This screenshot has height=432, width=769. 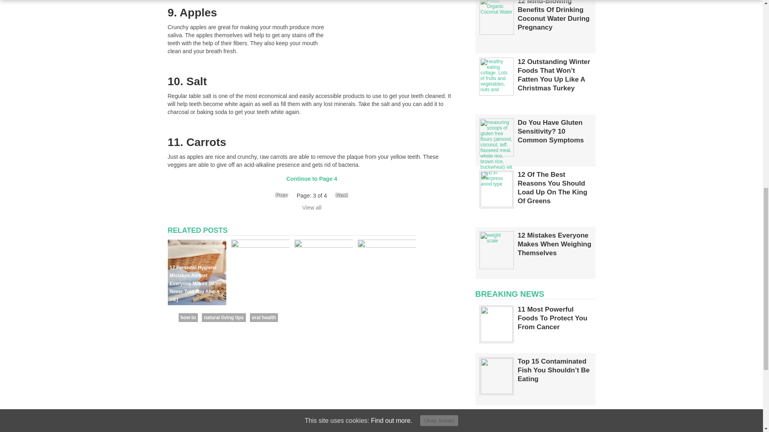 What do you see at coordinates (312, 207) in the screenshot?
I see `View all` at bounding box center [312, 207].